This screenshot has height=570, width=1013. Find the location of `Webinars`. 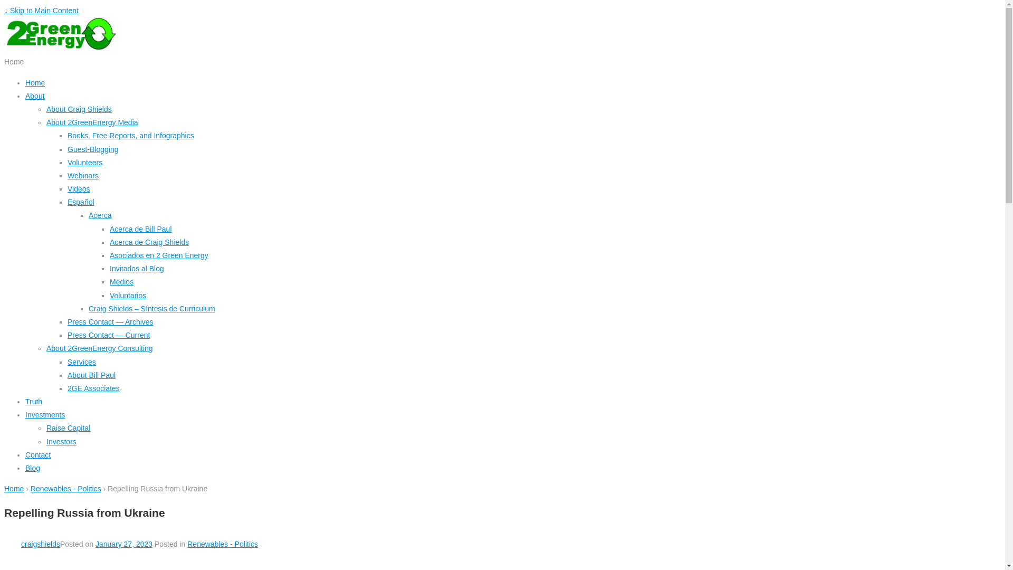

Webinars is located at coordinates (83, 176).